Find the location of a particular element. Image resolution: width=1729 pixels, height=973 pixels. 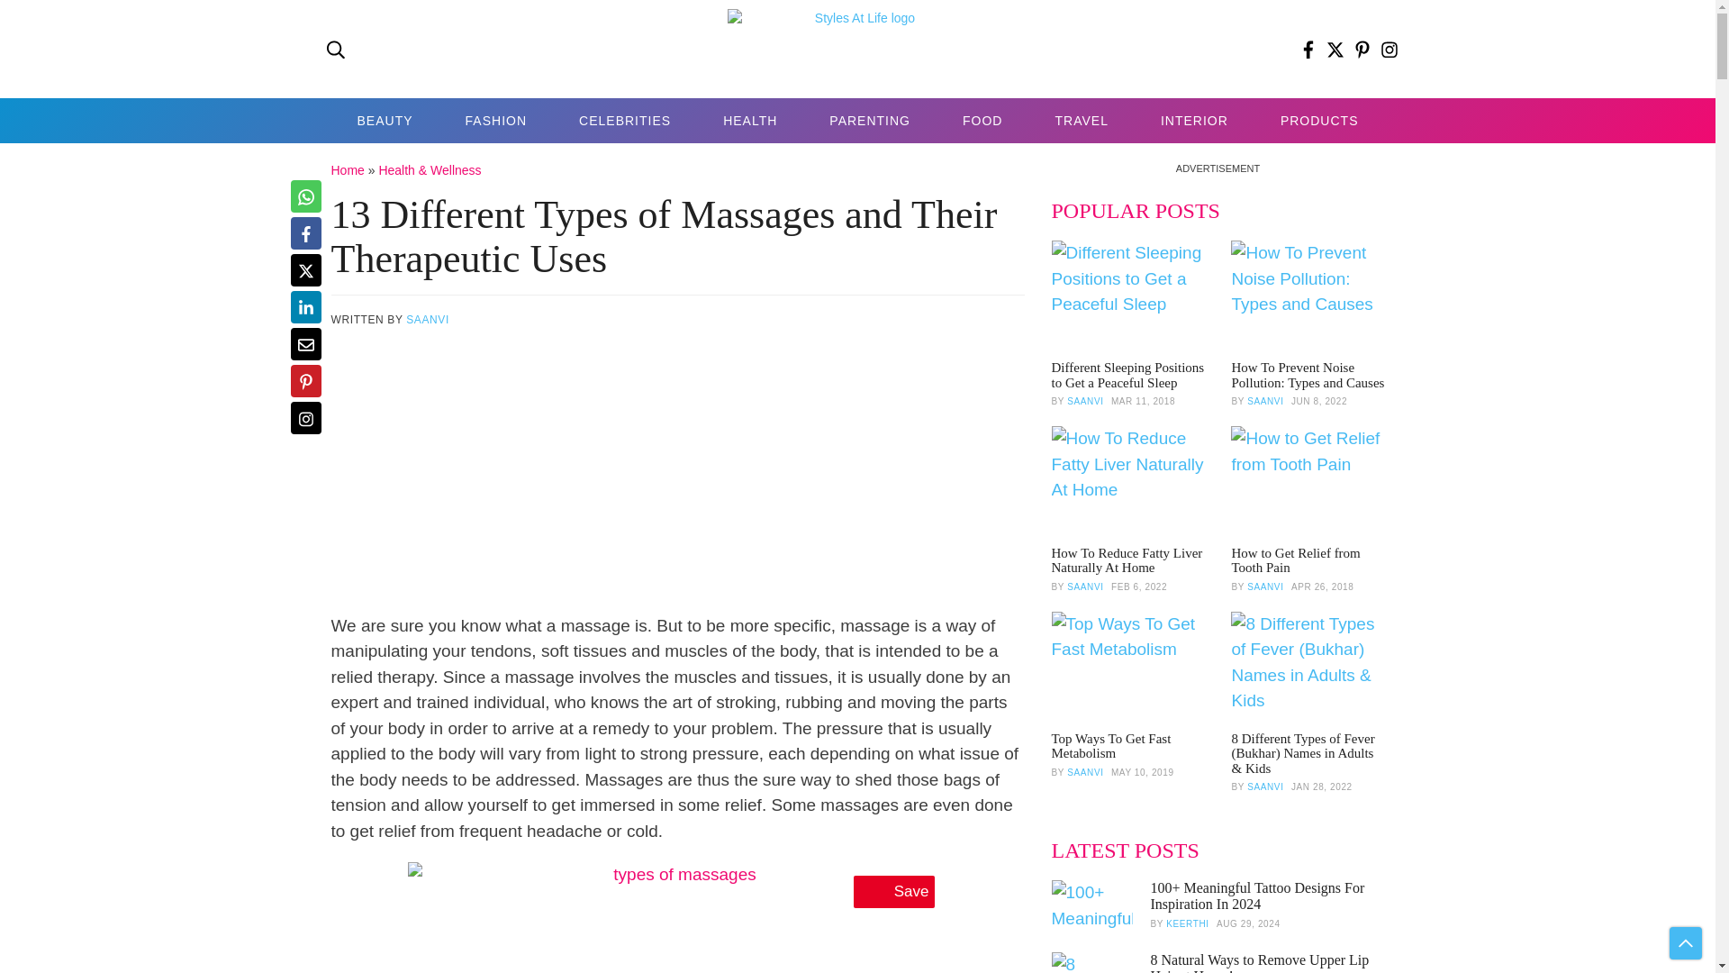

BEAUTY is located at coordinates (385, 121).